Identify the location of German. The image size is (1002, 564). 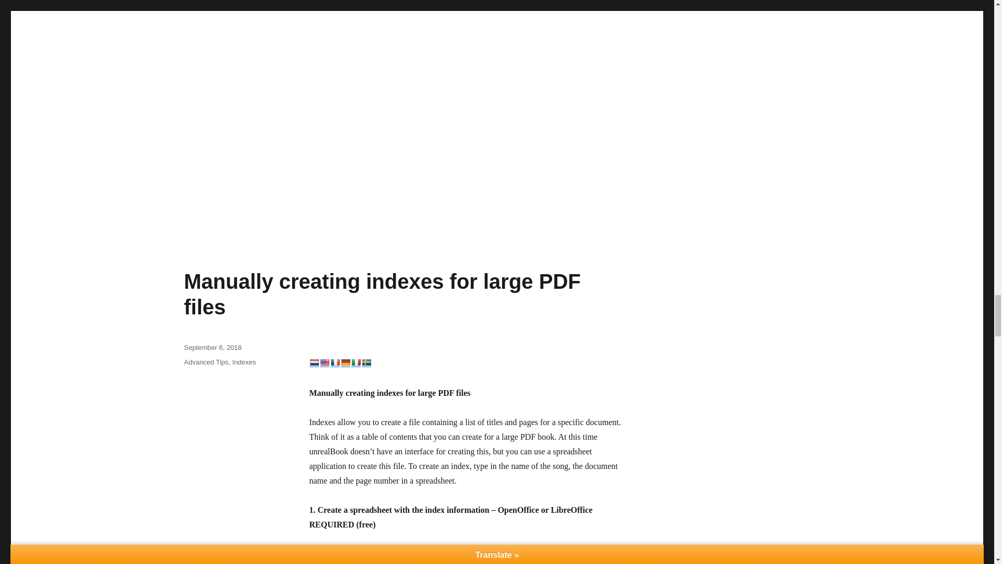
(345, 362).